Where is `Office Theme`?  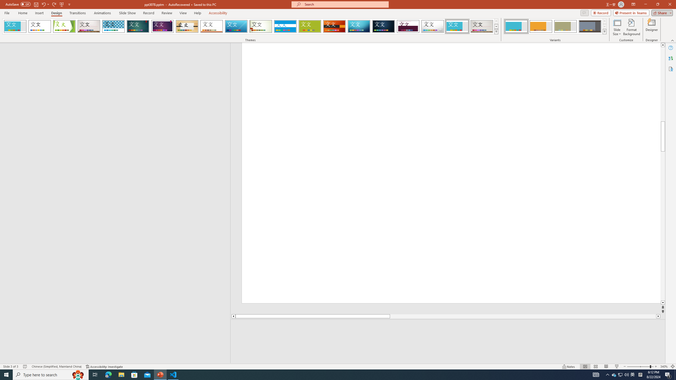 Office Theme is located at coordinates (40, 26).